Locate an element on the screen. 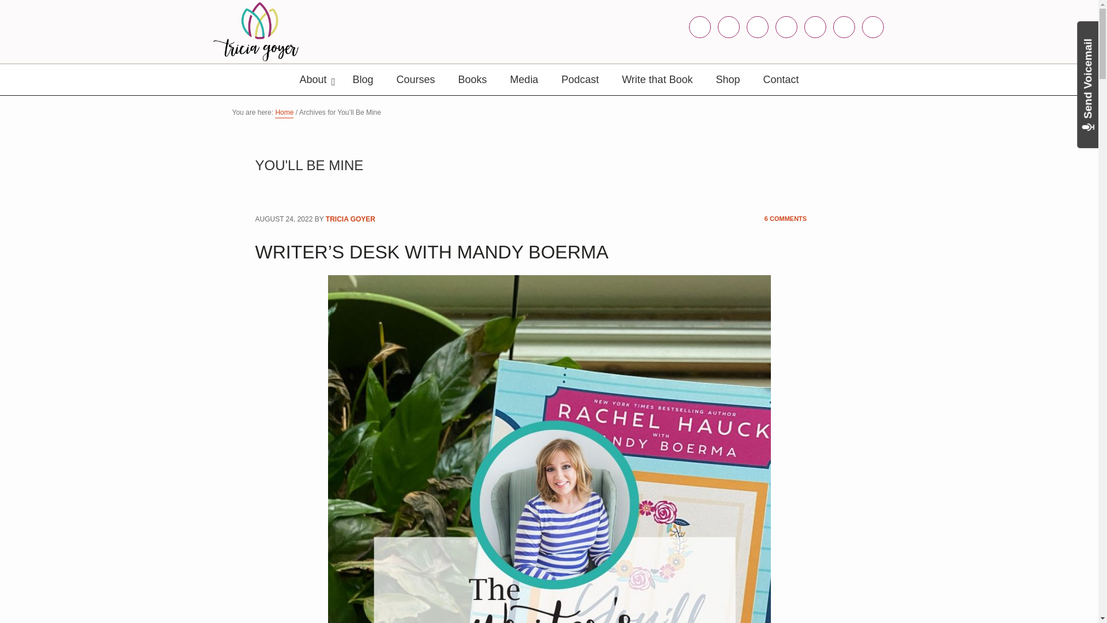 The height and width of the screenshot is (623, 1107). 6 COMMENTS is located at coordinates (785, 219).